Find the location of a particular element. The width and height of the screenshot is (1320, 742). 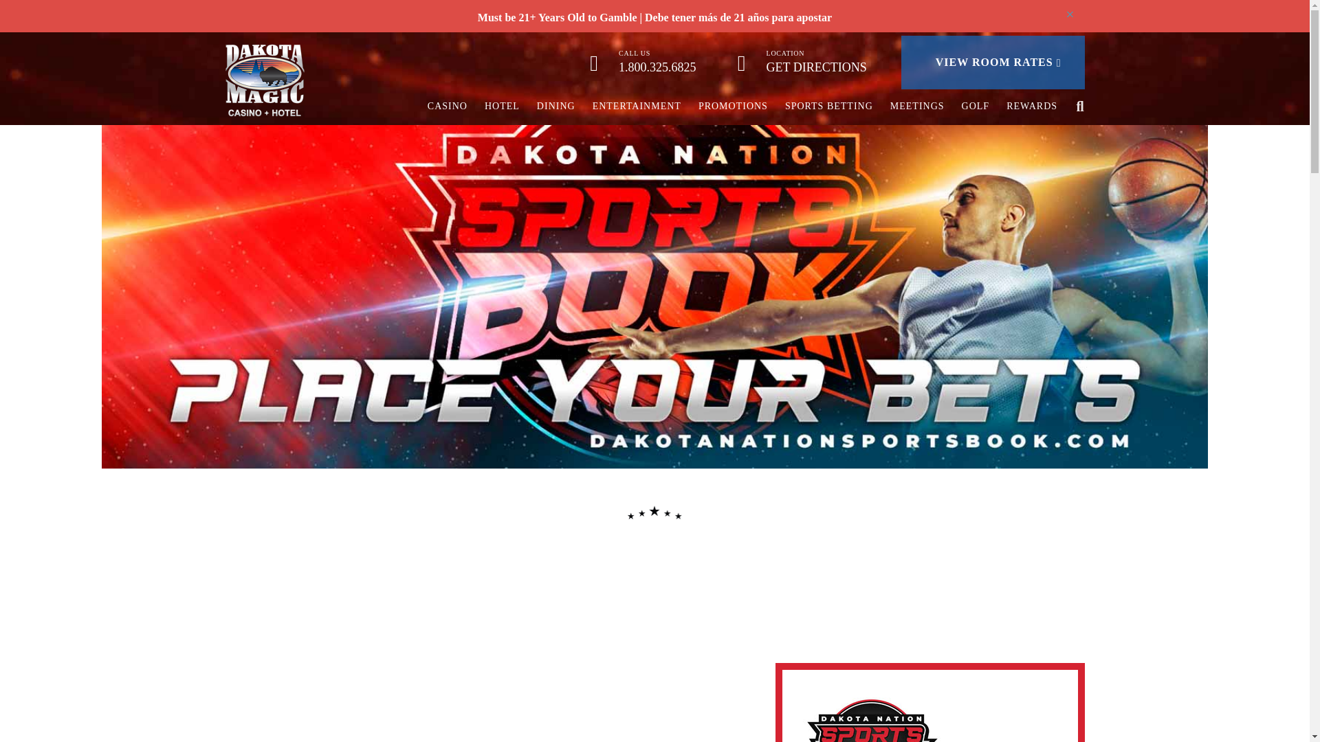

MEETINGS is located at coordinates (917, 106).